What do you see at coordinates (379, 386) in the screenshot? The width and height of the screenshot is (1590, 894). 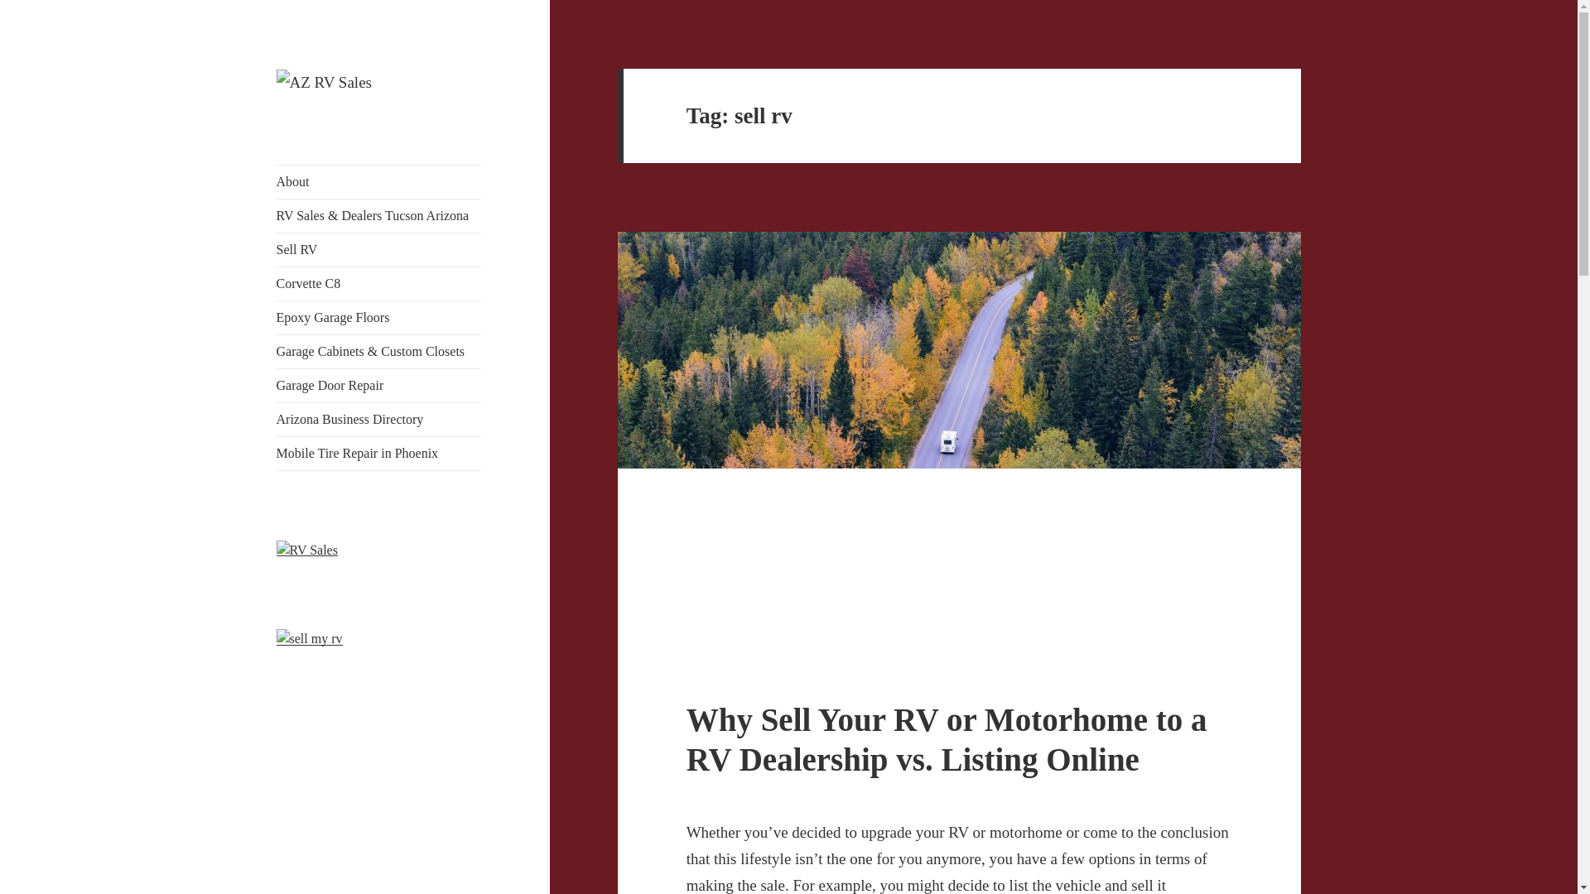 I see `Garage Door Repair` at bounding box center [379, 386].